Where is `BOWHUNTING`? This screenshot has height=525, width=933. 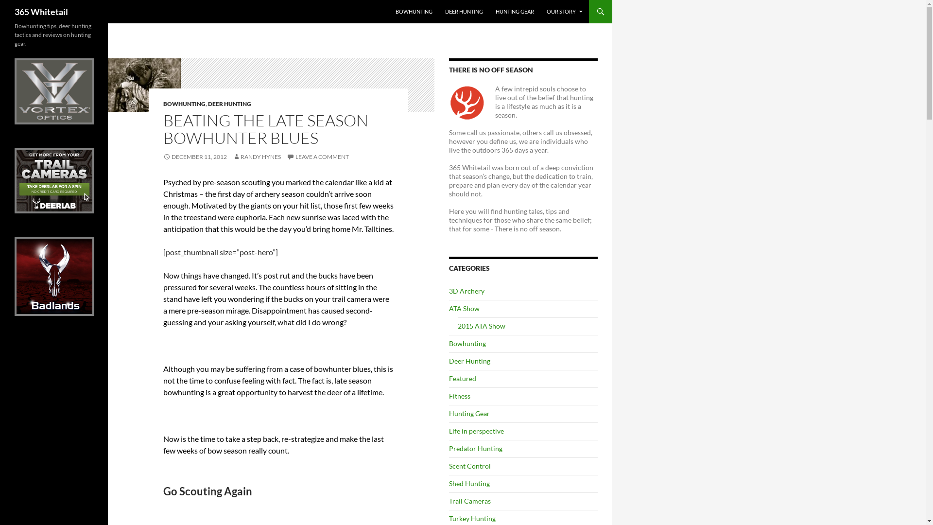 BOWHUNTING is located at coordinates (185, 104).